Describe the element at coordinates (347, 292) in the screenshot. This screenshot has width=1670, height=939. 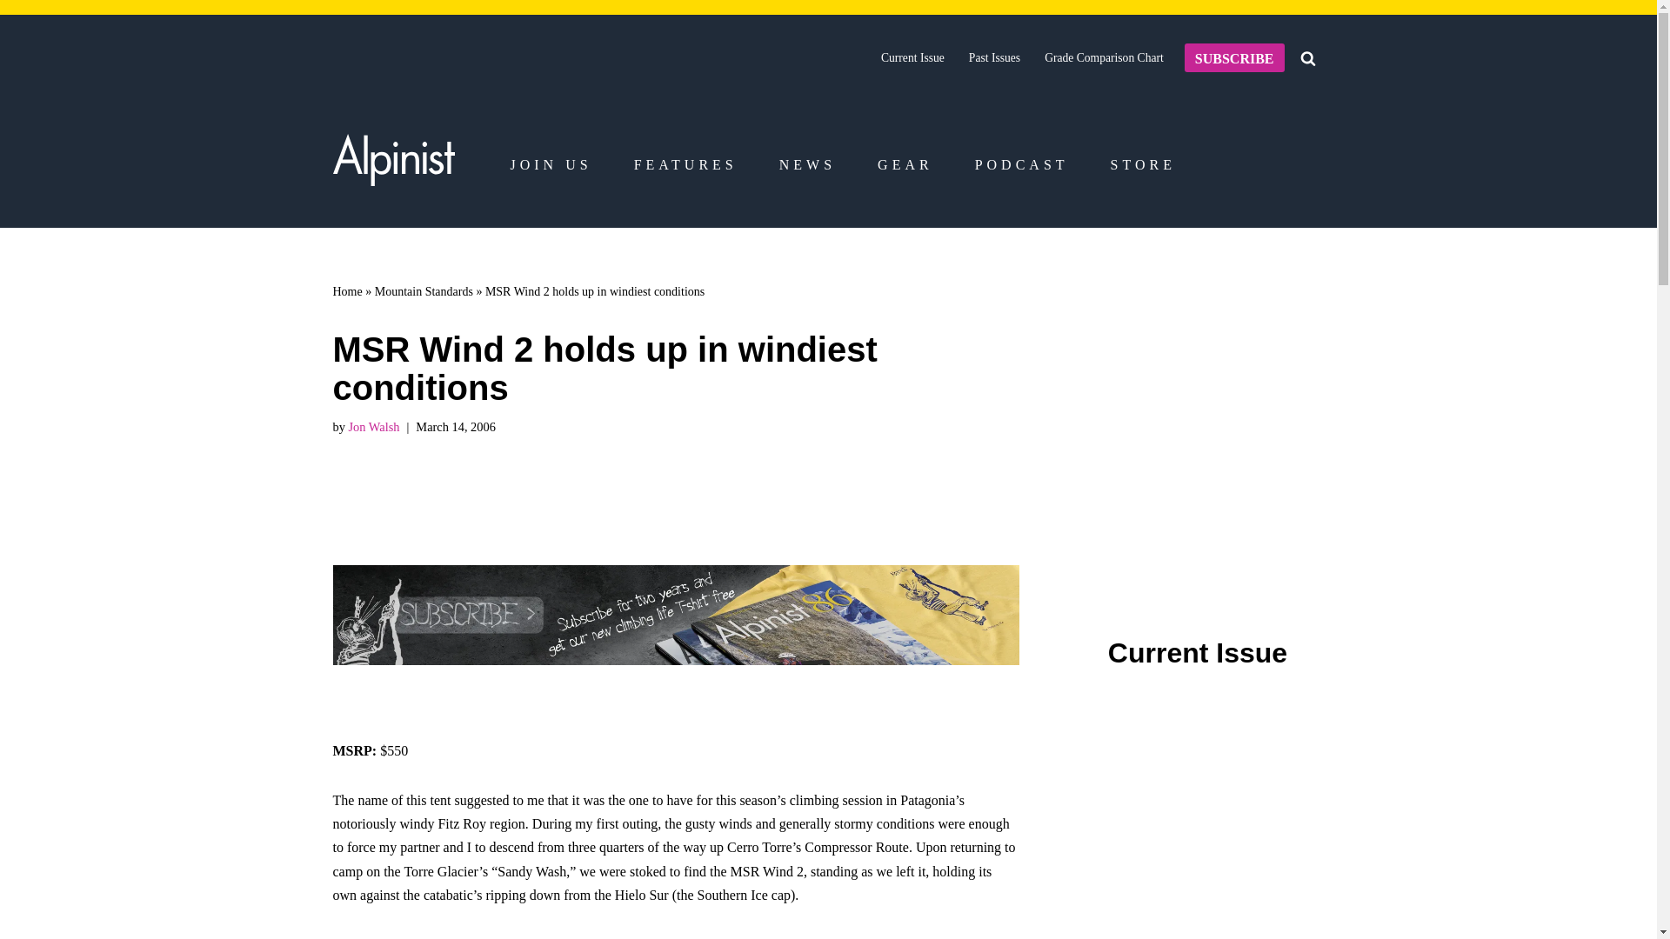
I see `Home` at that location.